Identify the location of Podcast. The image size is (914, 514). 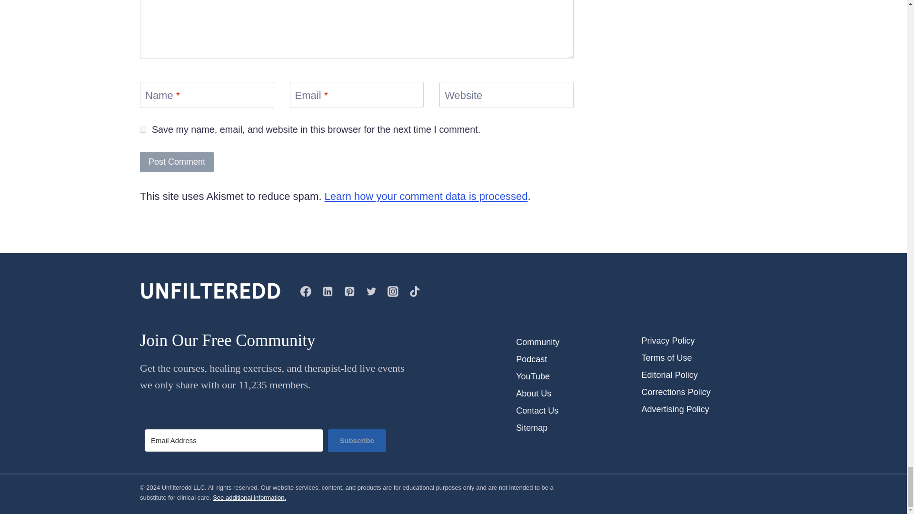
(579, 359).